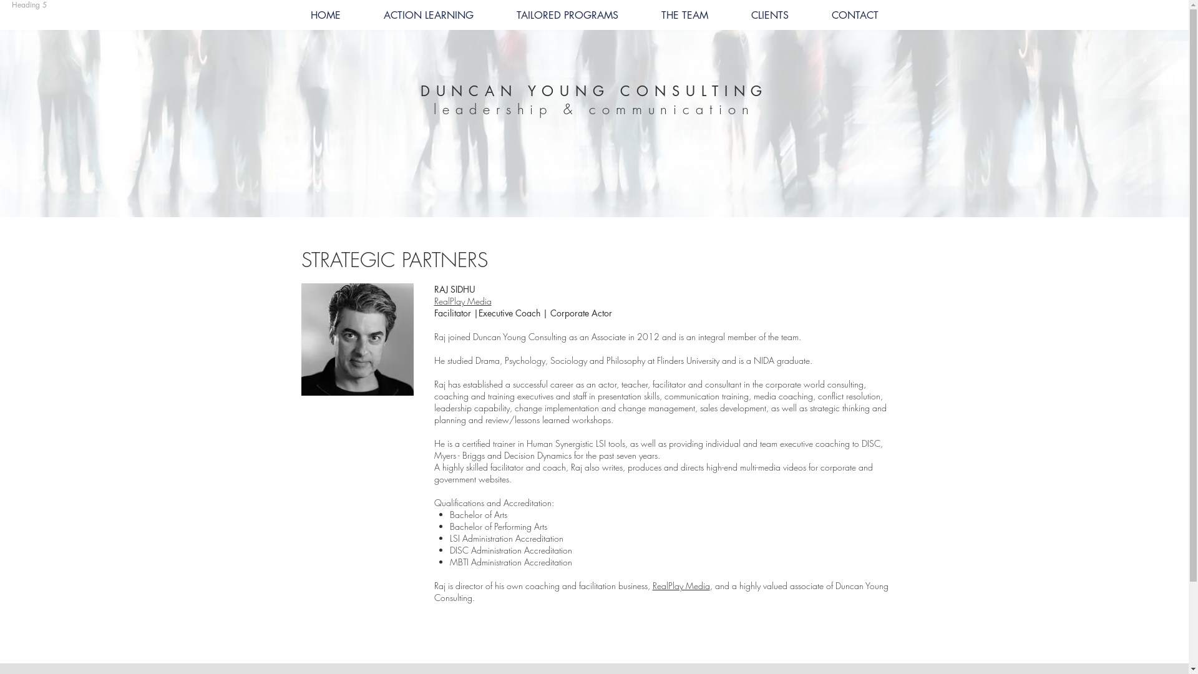 This screenshot has width=1198, height=674. What do you see at coordinates (681, 585) in the screenshot?
I see `RealPlay Media` at bounding box center [681, 585].